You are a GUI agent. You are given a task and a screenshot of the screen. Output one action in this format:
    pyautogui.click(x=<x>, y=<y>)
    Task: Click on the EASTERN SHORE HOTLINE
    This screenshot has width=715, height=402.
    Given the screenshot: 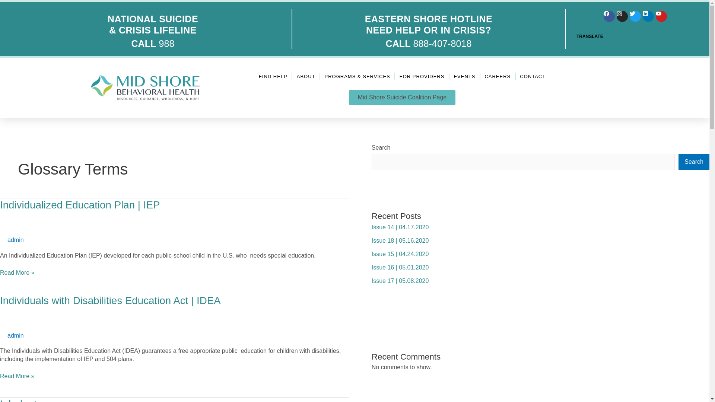 What is the action you would take?
    pyautogui.click(x=428, y=19)
    